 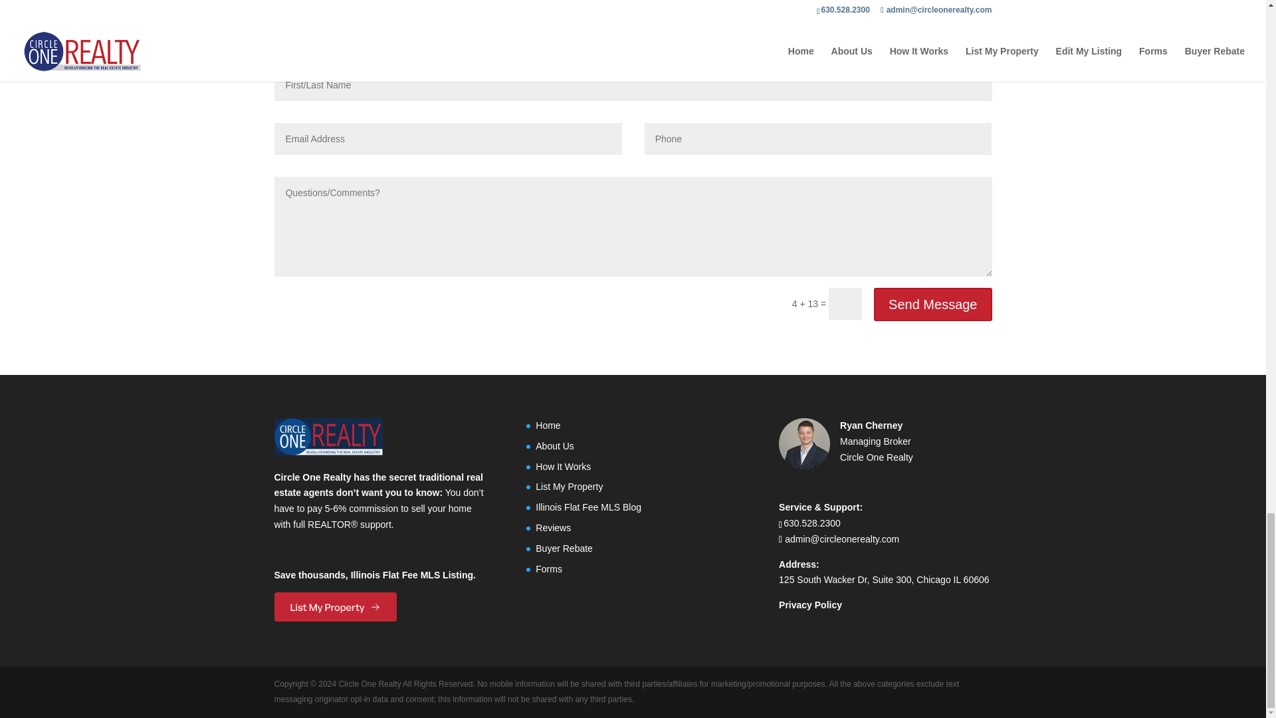 What do you see at coordinates (932, 304) in the screenshot?
I see `Send Message` at bounding box center [932, 304].